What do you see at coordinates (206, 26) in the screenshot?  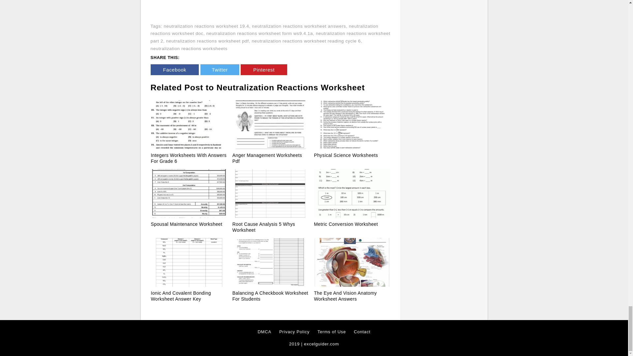 I see `neutralization reactions worksheet 19.4` at bounding box center [206, 26].